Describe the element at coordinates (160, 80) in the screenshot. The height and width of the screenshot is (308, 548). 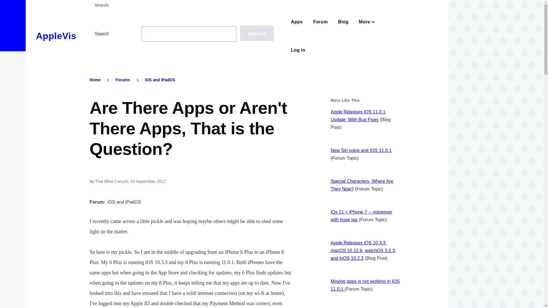
I see `IOS and IPadOS` at that location.